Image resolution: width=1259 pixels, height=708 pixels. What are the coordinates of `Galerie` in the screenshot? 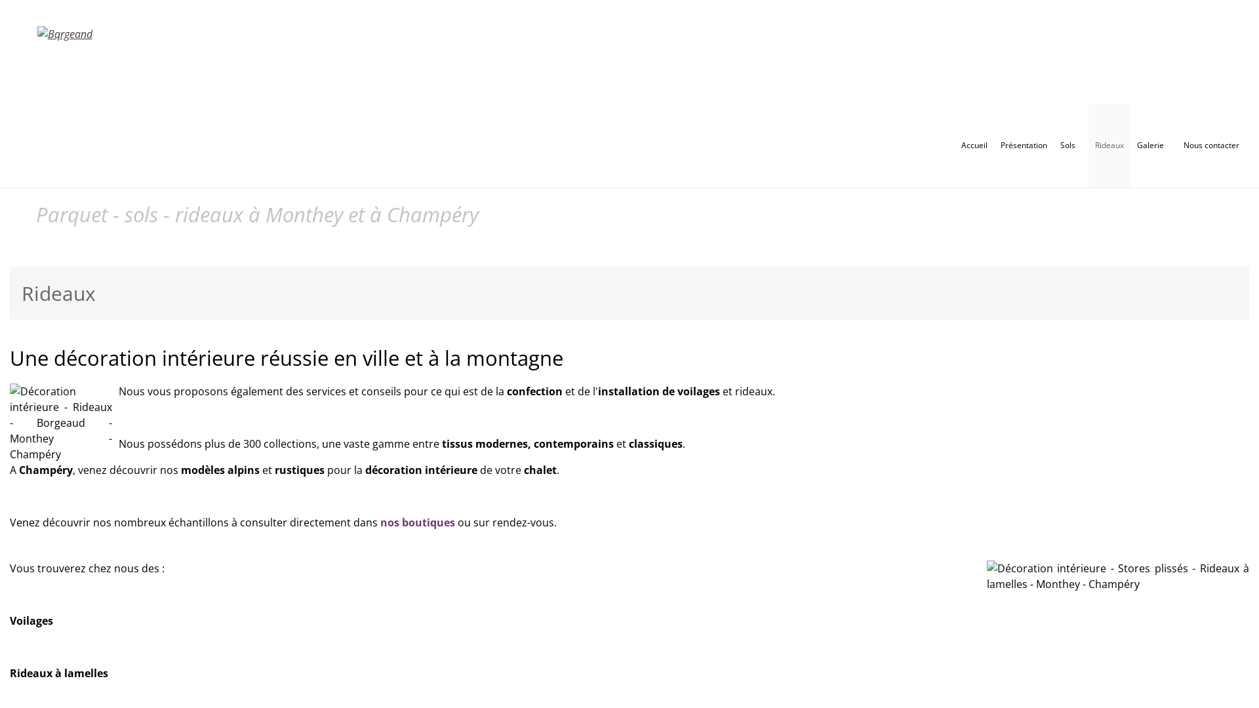 It's located at (1154, 146).